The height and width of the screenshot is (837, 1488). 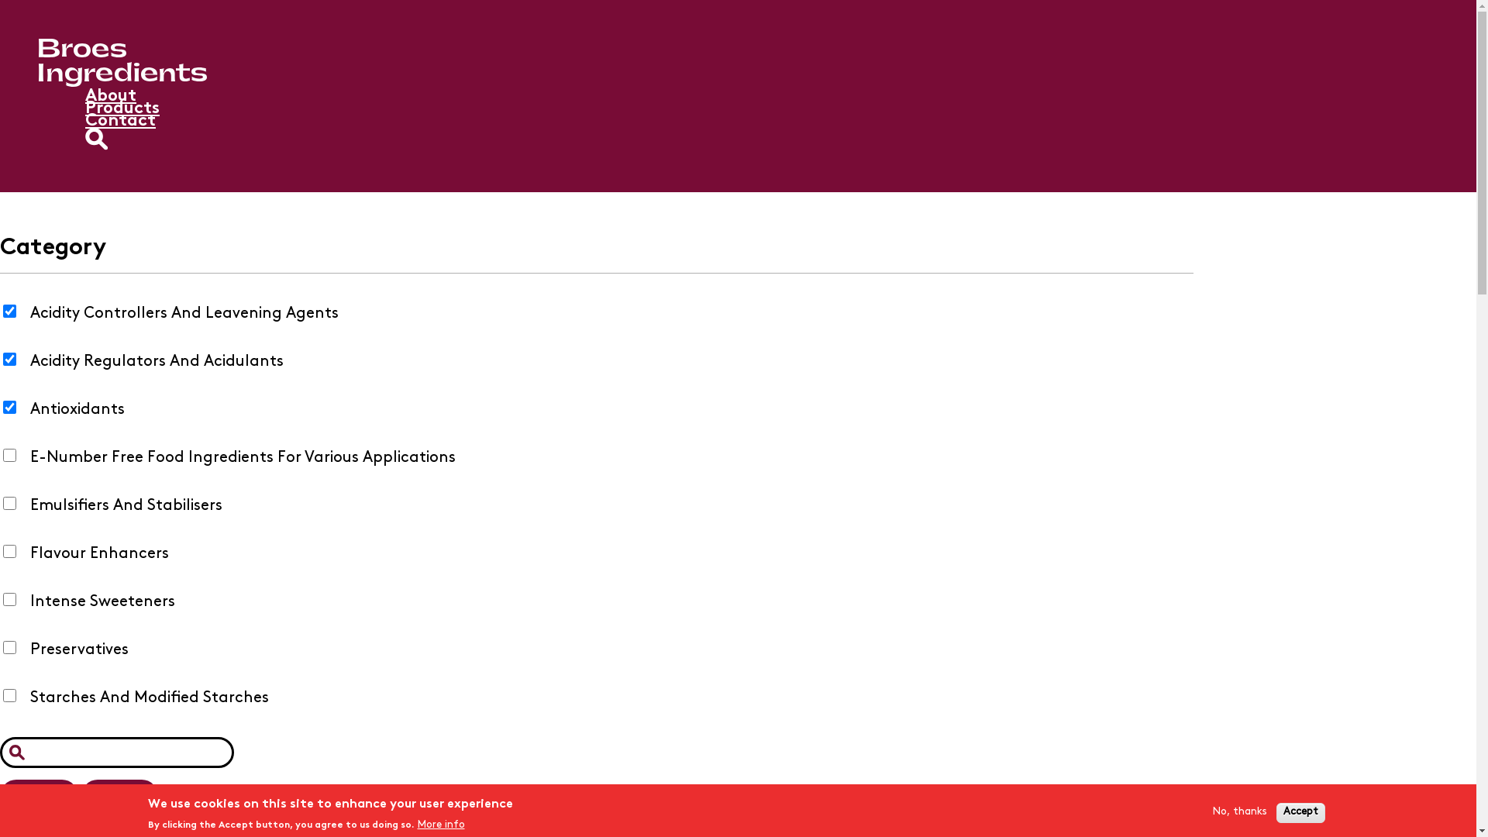 I want to click on Contact, so click(x=121, y=121).